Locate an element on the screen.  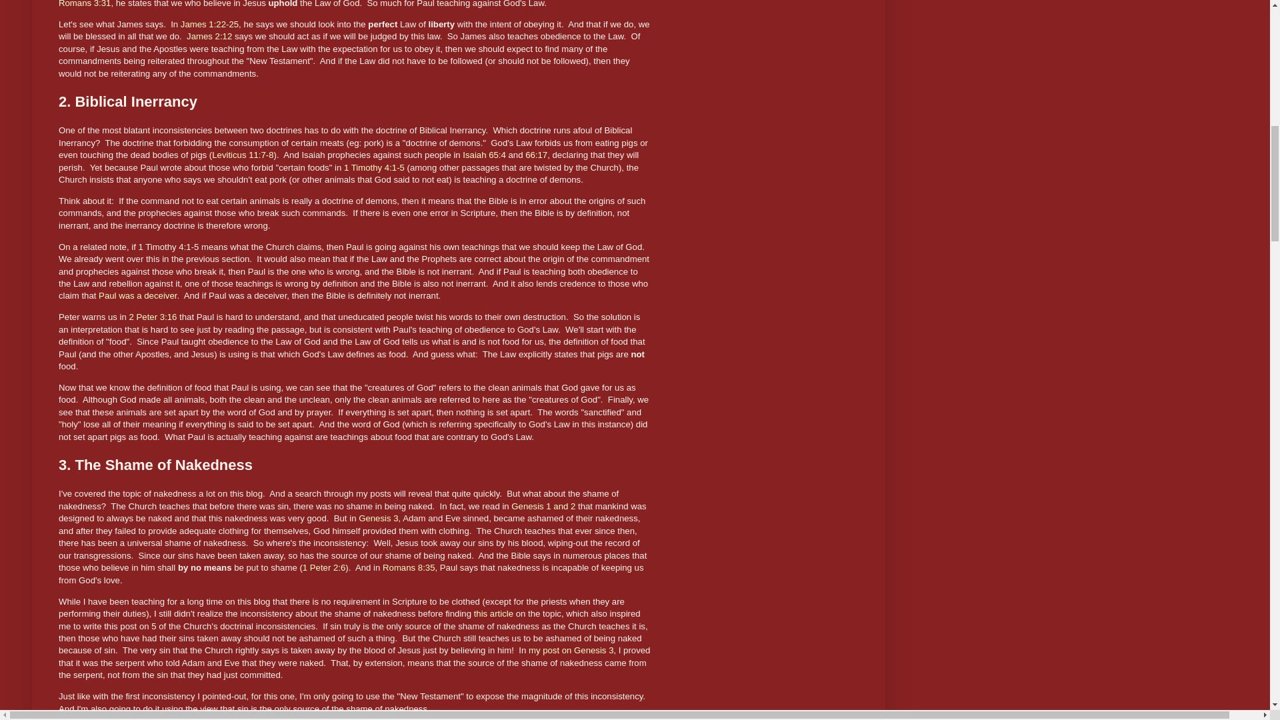
Paul was a deceiver is located at coordinates (137, 296).